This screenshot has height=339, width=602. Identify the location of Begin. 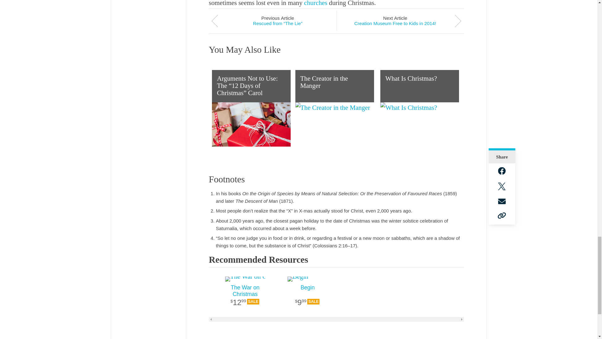
(307, 299).